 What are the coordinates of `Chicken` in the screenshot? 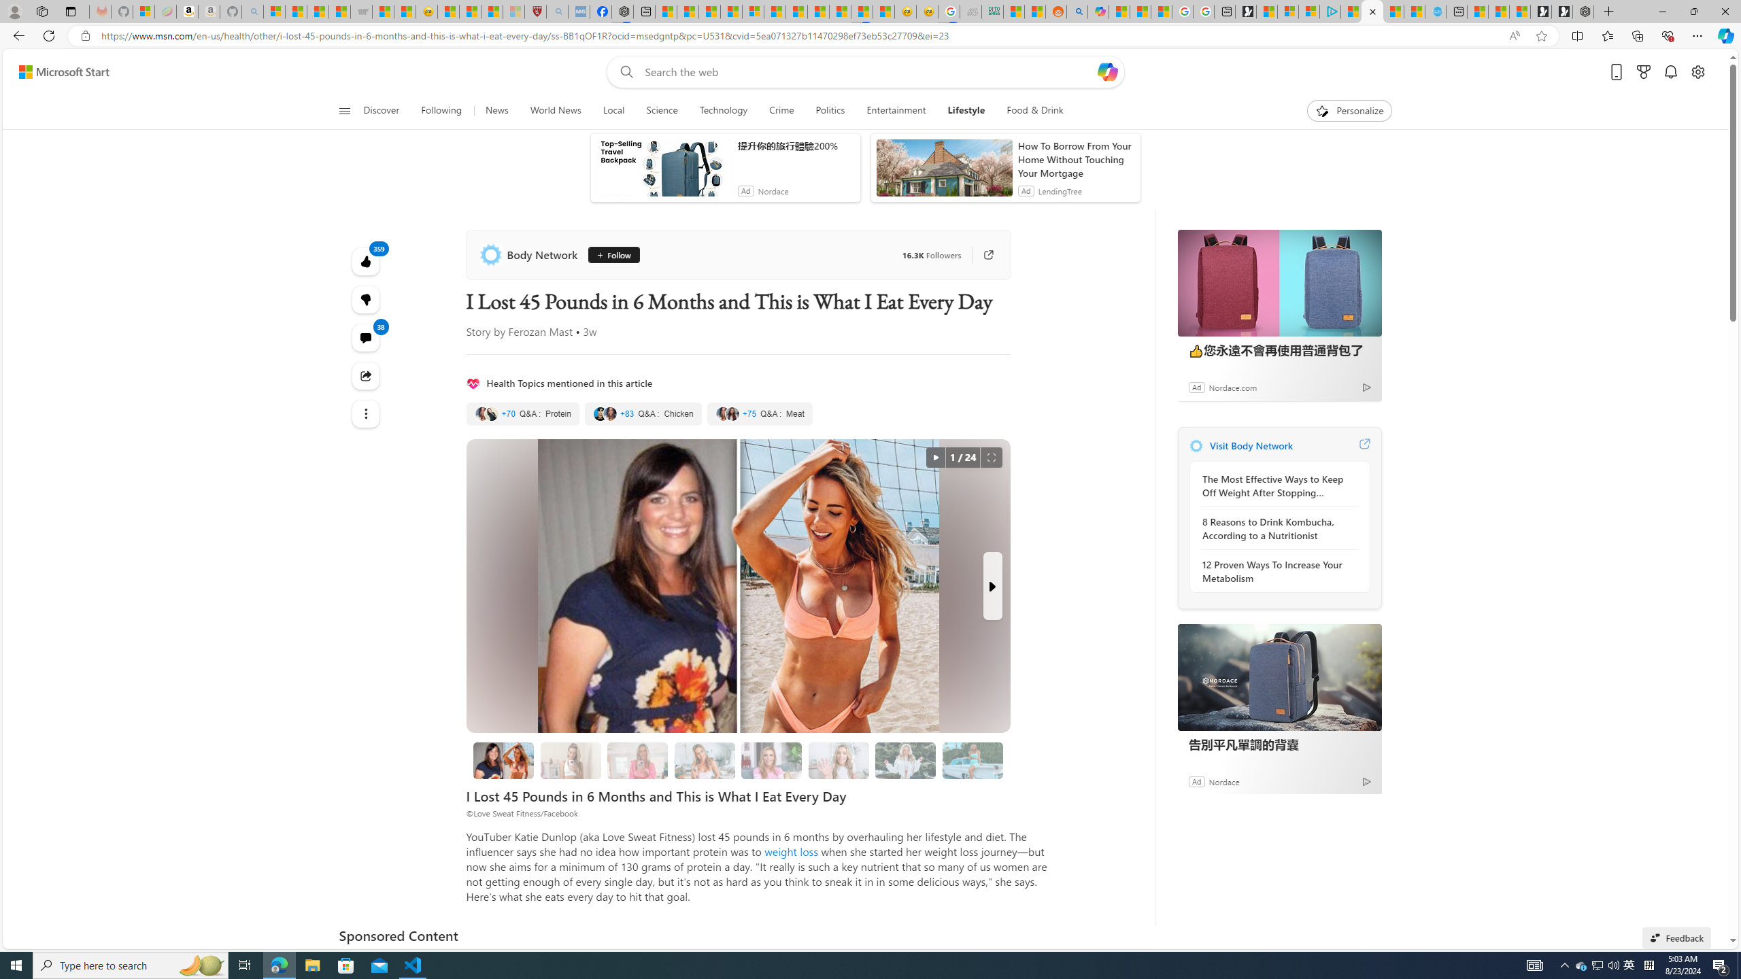 It's located at (643, 413).